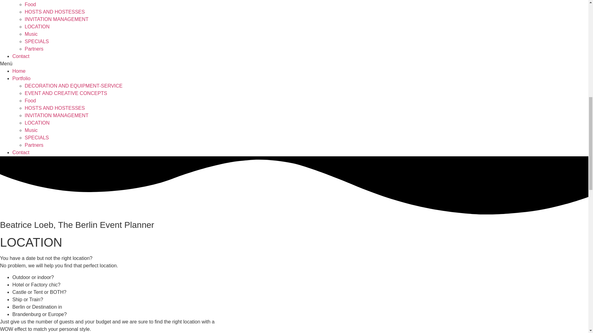 This screenshot has height=333, width=593. I want to click on INVITATION MANAGEMENT, so click(57, 19).